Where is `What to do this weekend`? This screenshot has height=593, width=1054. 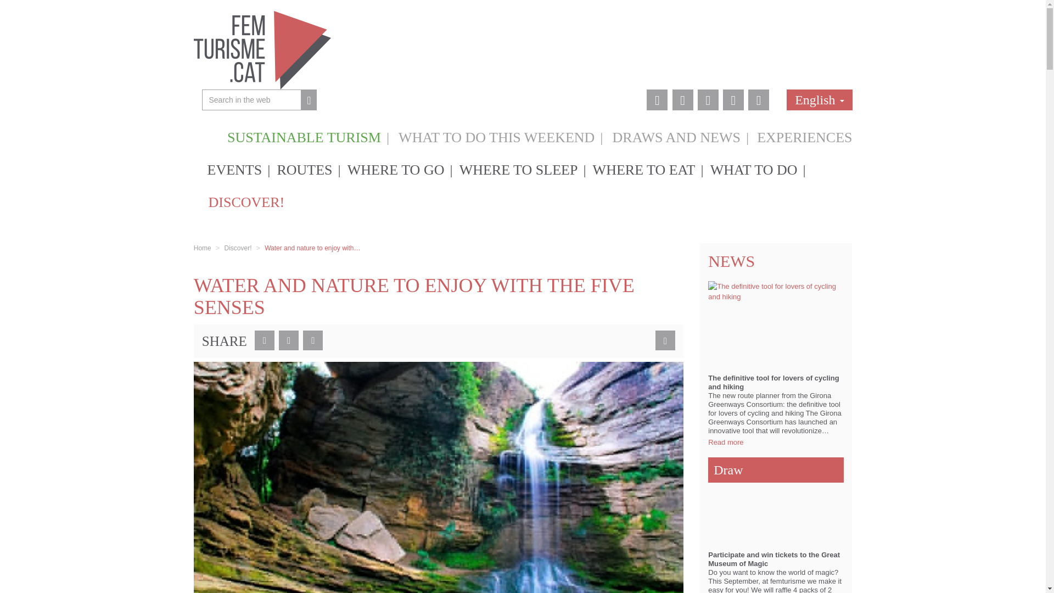 What to do this weekend is located at coordinates (496, 135).